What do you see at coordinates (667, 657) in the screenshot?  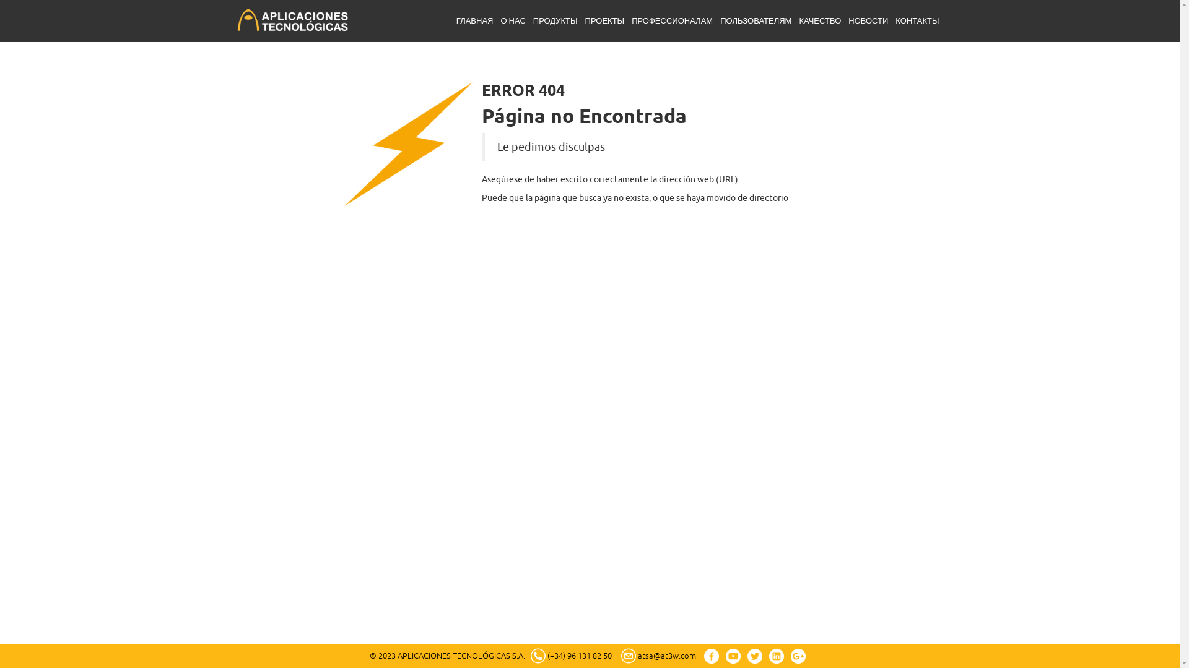 I see `atsa@at3w.com` at bounding box center [667, 657].